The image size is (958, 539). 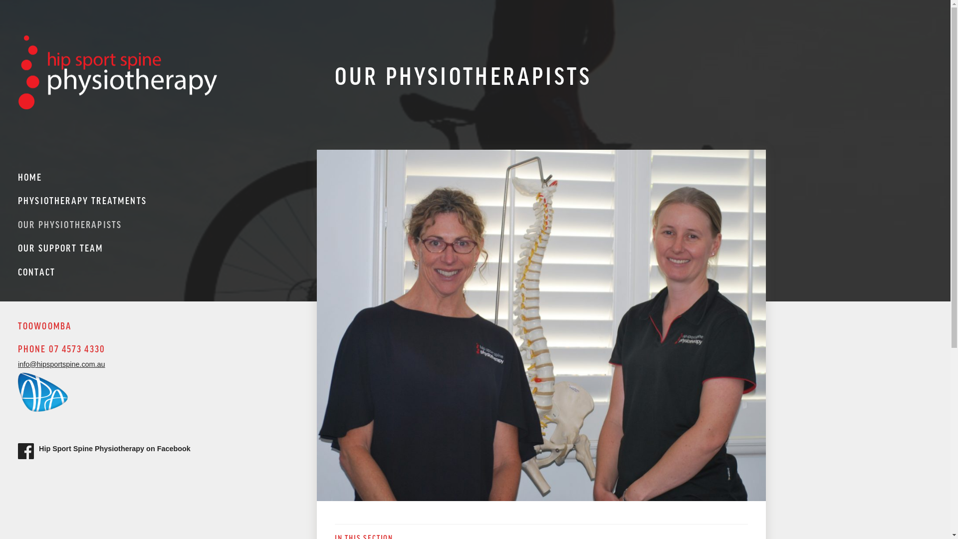 I want to click on info@hipsportspine.com.au, so click(x=62, y=364).